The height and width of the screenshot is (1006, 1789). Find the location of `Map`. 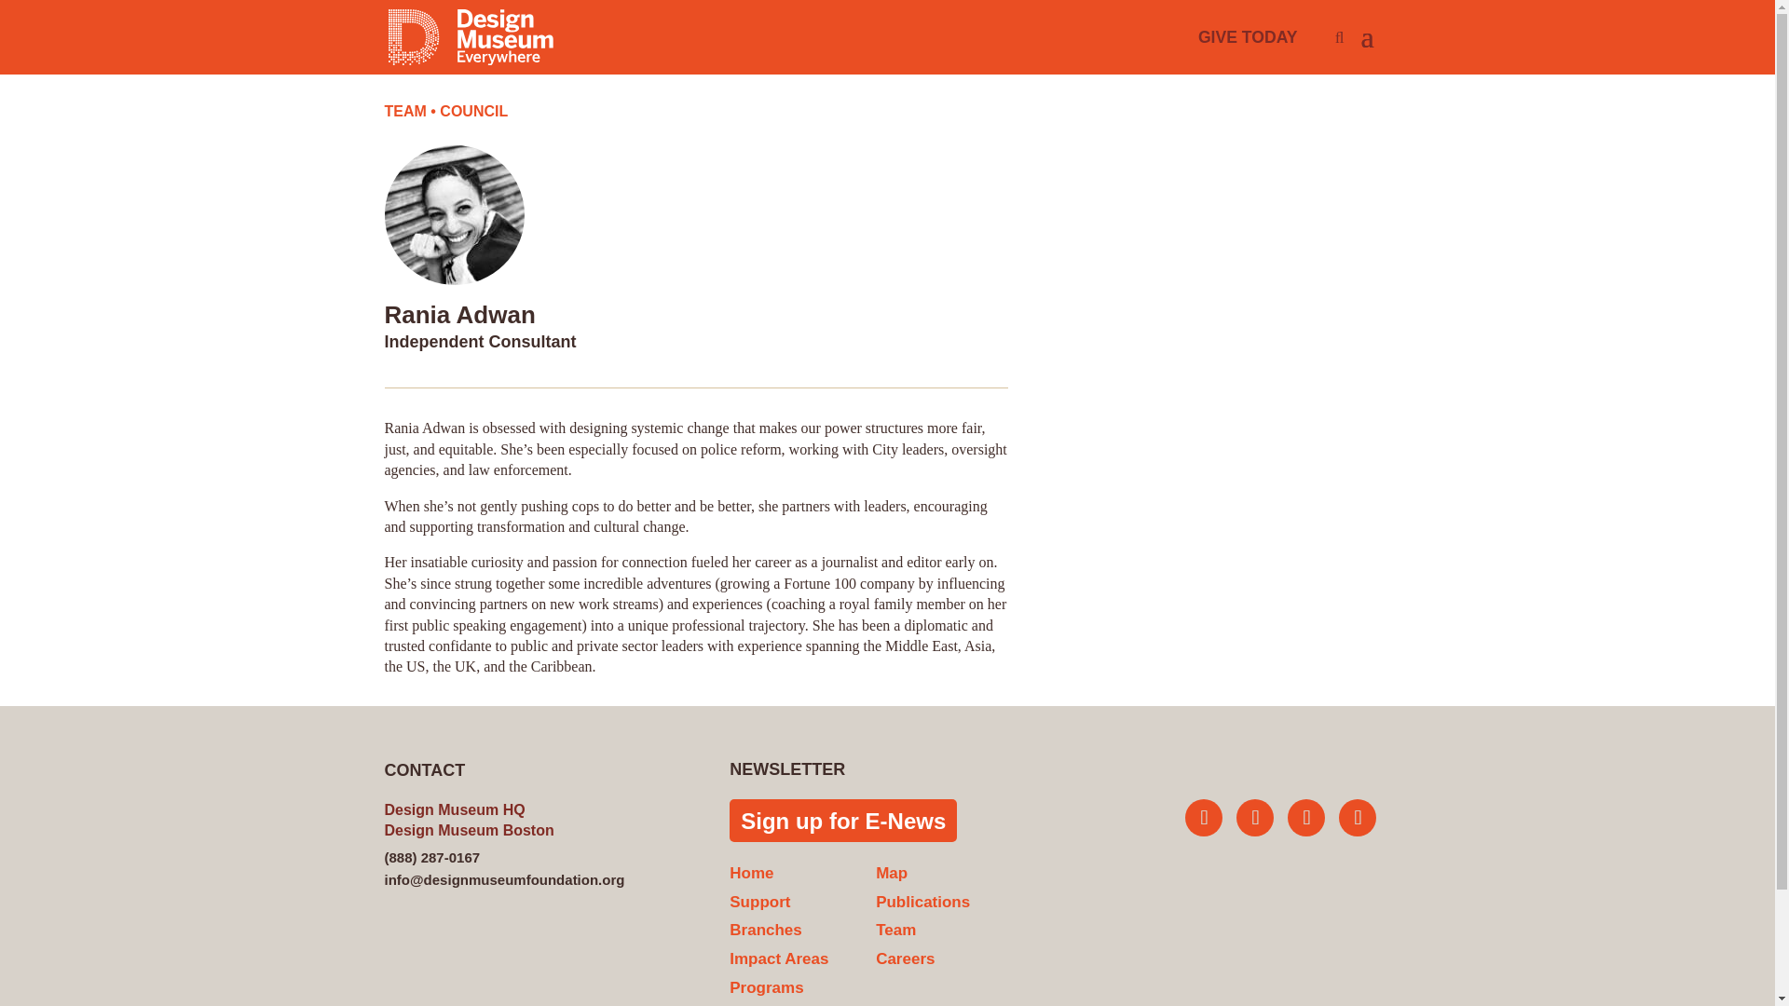

Map is located at coordinates (891, 873).